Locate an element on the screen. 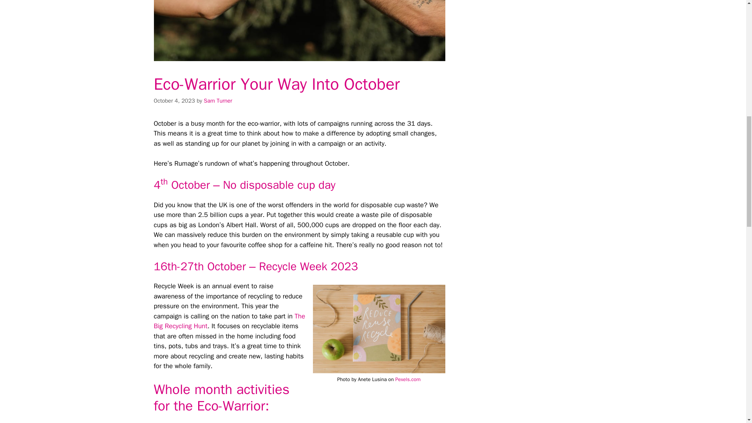 This screenshot has width=752, height=423. The Big Recycling Hunt is located at coordinates (229, 321).